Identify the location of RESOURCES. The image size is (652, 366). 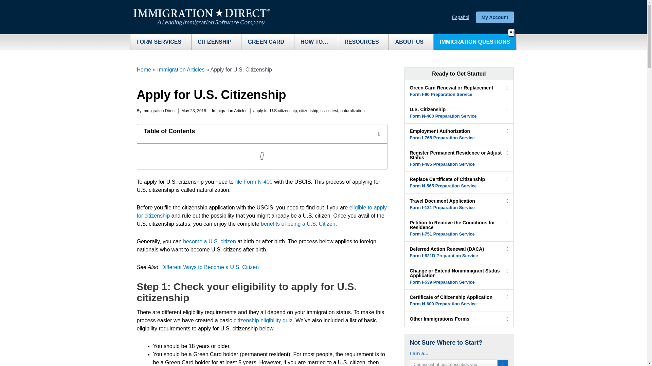
(363, 42).